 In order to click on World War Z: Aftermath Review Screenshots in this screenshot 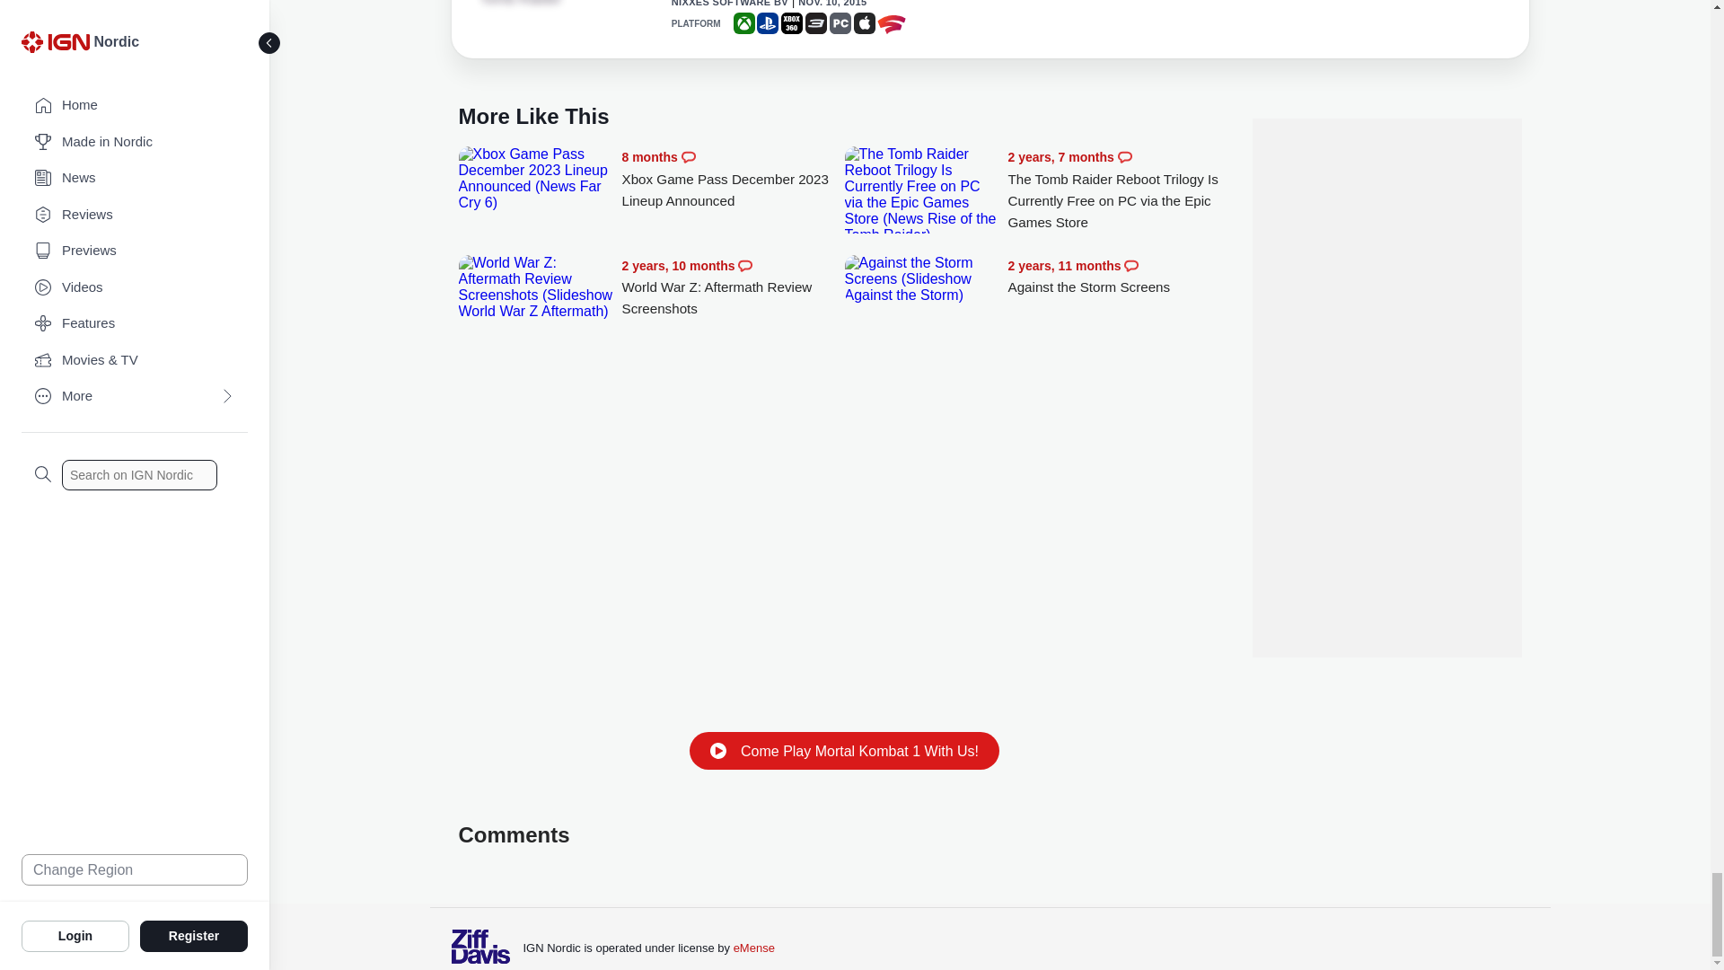, I will do `click(733, 287)`.